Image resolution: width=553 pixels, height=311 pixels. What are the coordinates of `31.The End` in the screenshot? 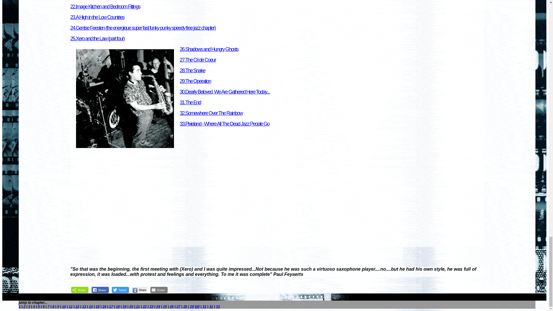 It's located at (190, 103).